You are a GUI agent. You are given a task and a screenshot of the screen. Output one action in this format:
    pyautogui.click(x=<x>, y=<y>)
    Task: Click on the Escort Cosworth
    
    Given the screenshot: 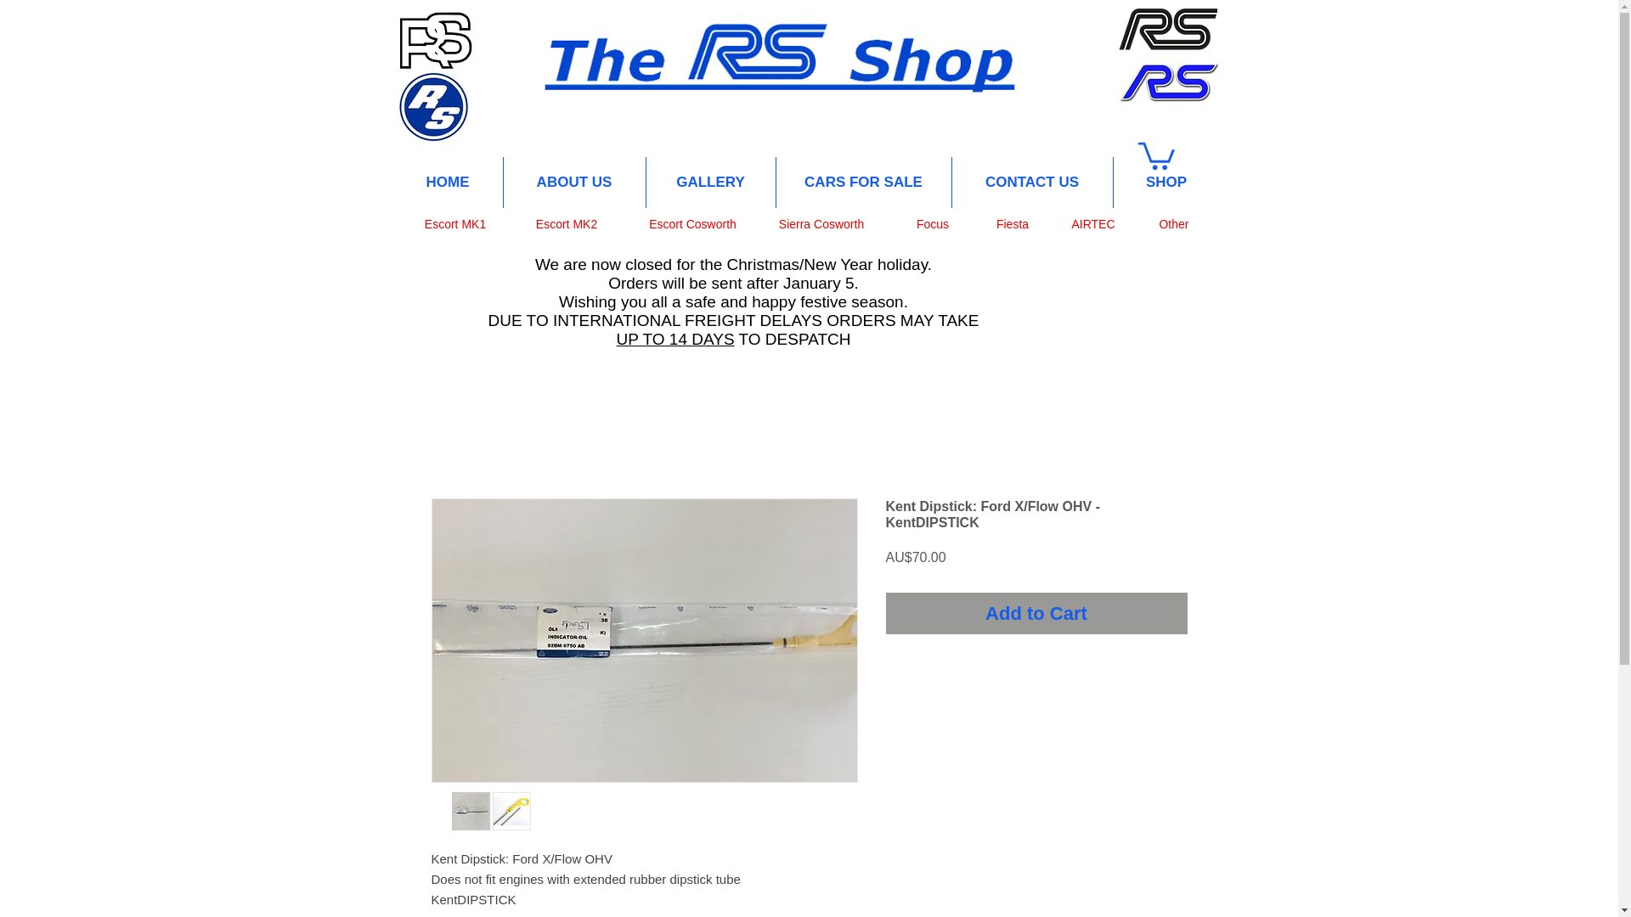 What is the action you would take?
    pyautogui.click(x=693, y=224)
    